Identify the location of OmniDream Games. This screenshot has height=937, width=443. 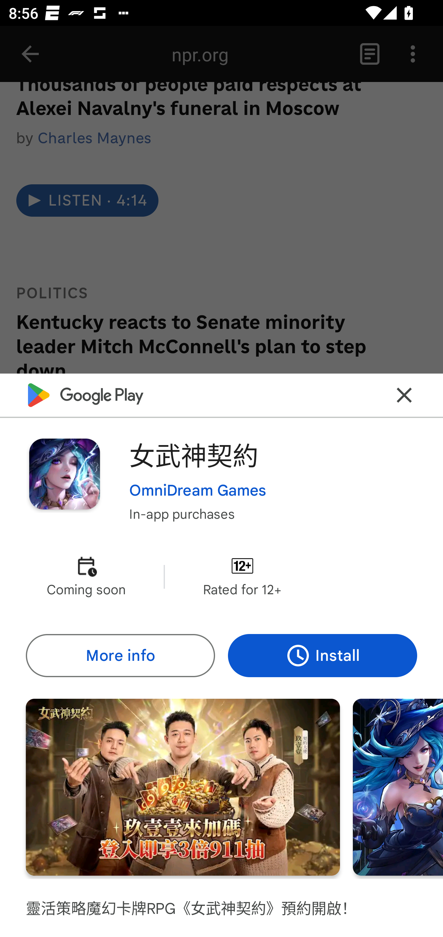
(198, 490).